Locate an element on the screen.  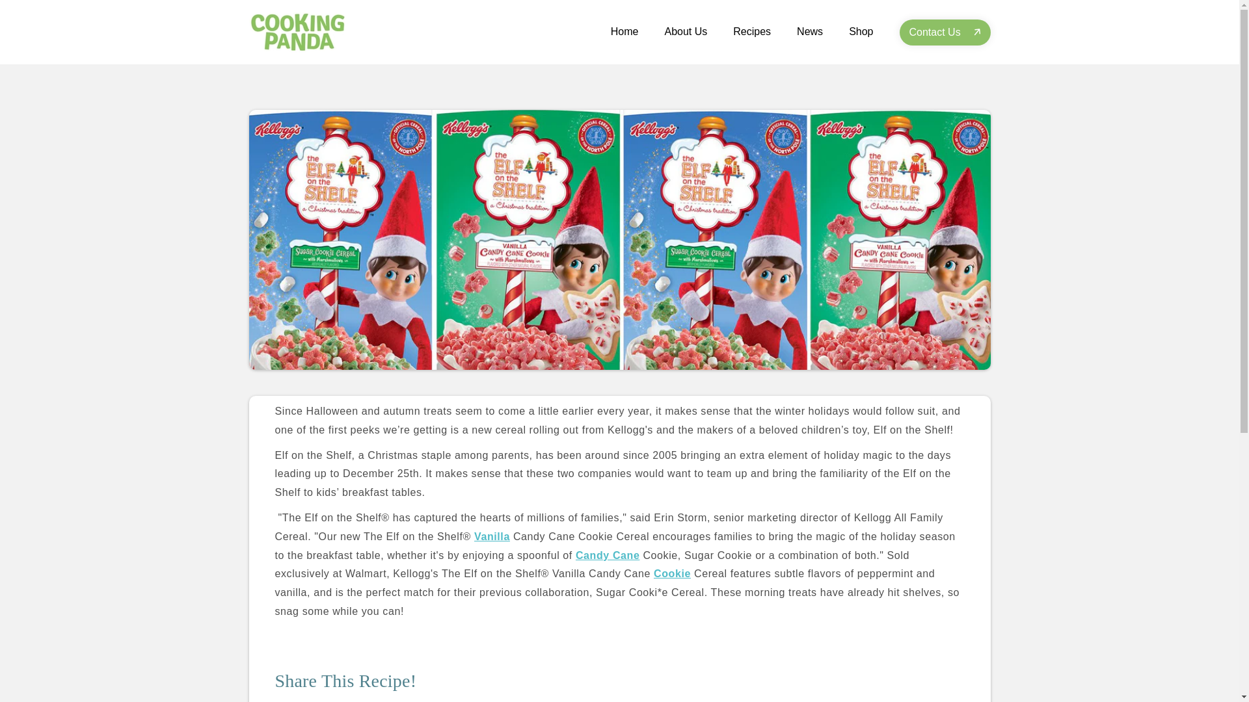
Vanilla is located at coordinates (492, 536).